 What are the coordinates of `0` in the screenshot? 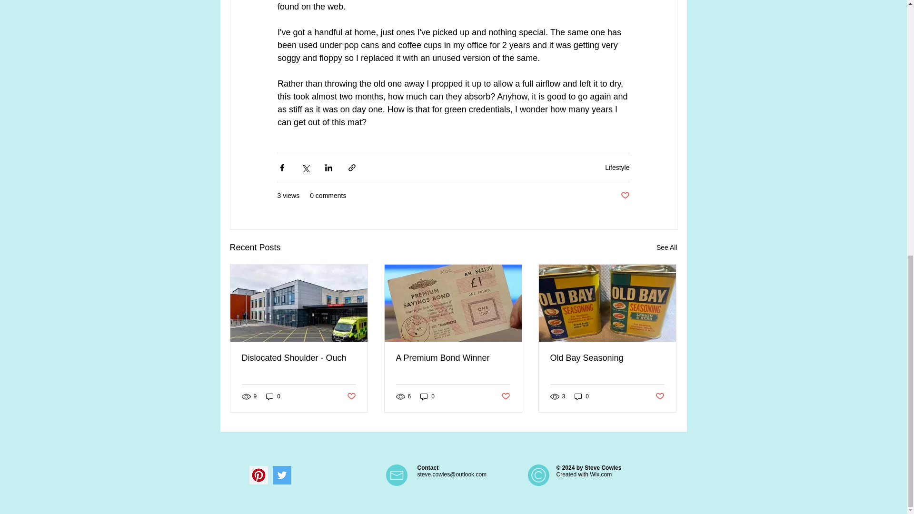 It's located at (273, 397).